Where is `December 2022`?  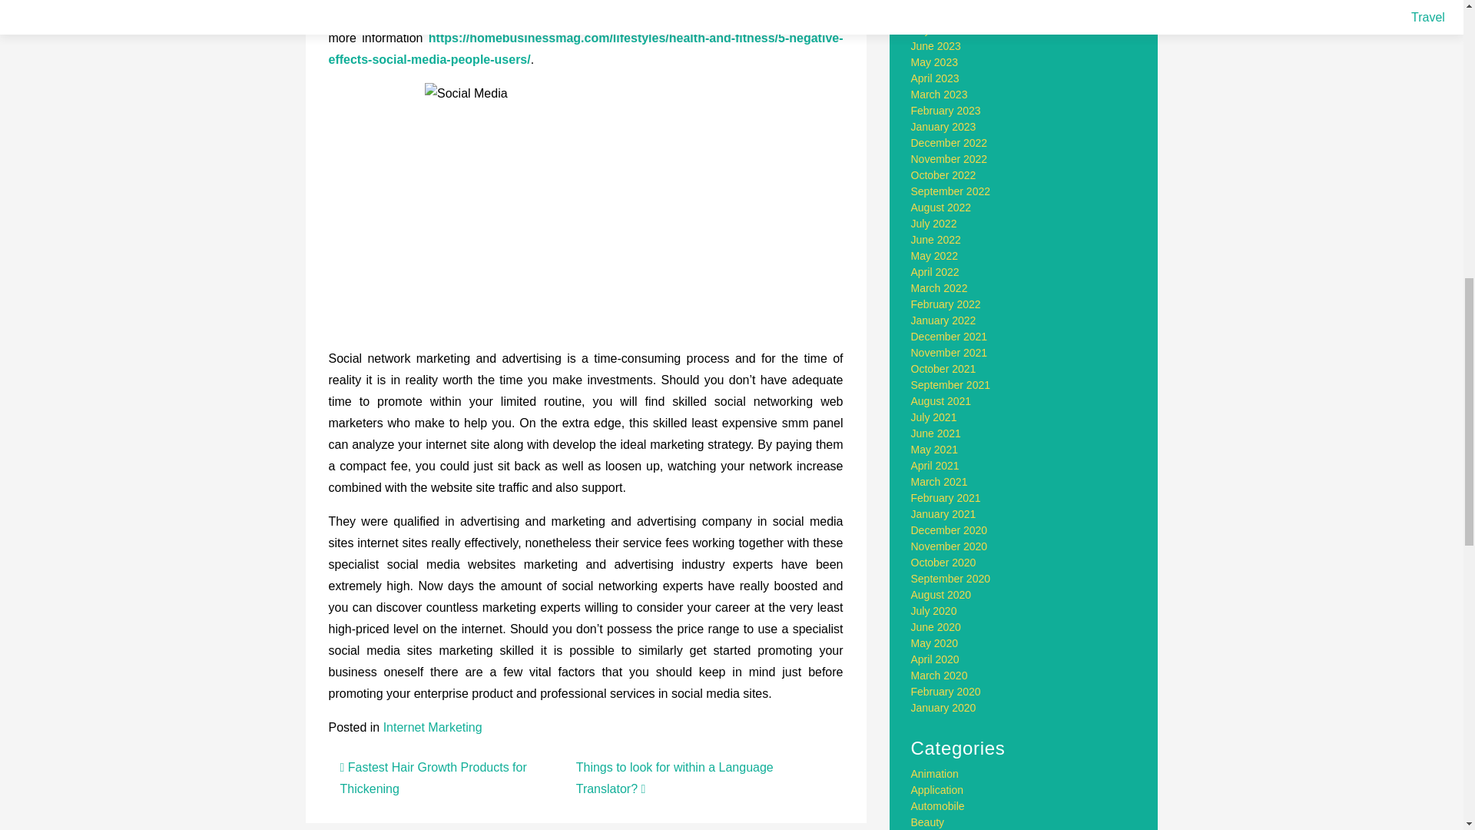 December 2022 is located at coordinates (950, 143).